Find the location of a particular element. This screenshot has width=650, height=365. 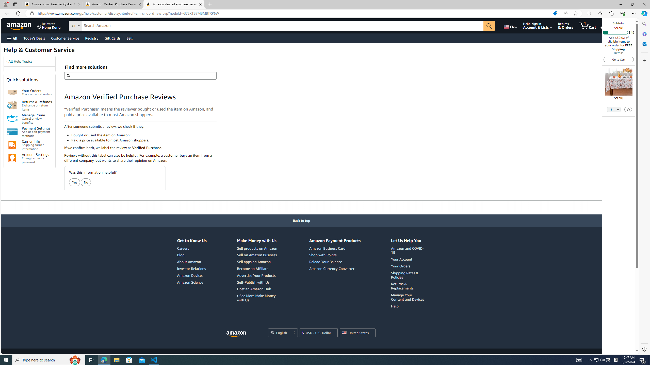

Amazon Devices is located at coordinates (190, 275).